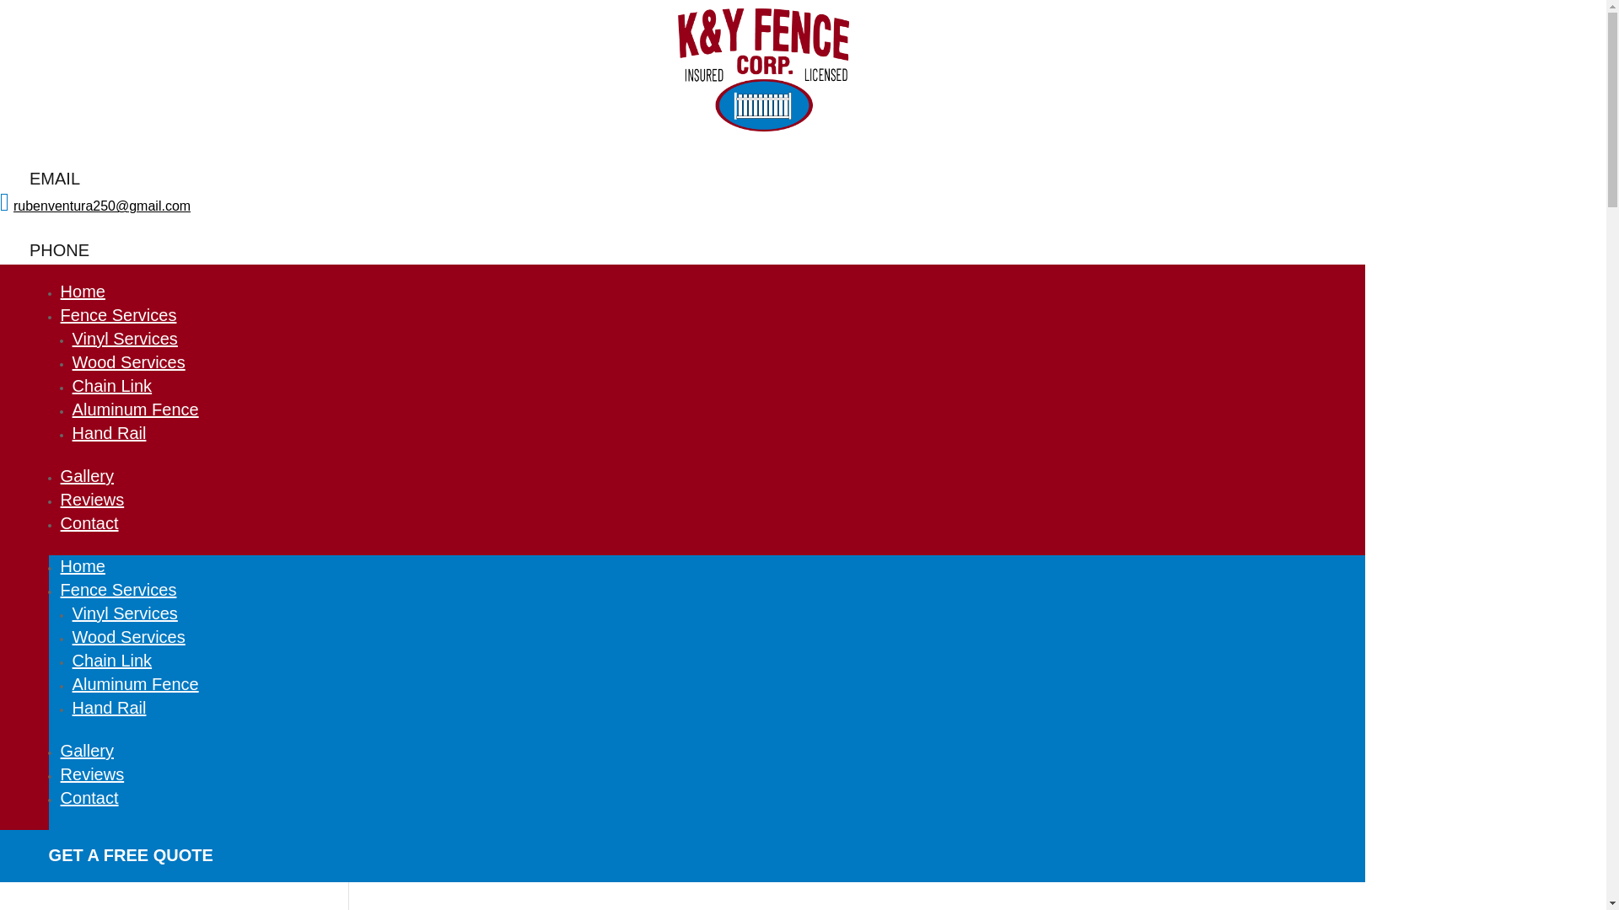 The height and width of the screenshot is (910, 1619). Describe the element at coordinates (89, 797) in the screenshot. I see `Contact` at that location.